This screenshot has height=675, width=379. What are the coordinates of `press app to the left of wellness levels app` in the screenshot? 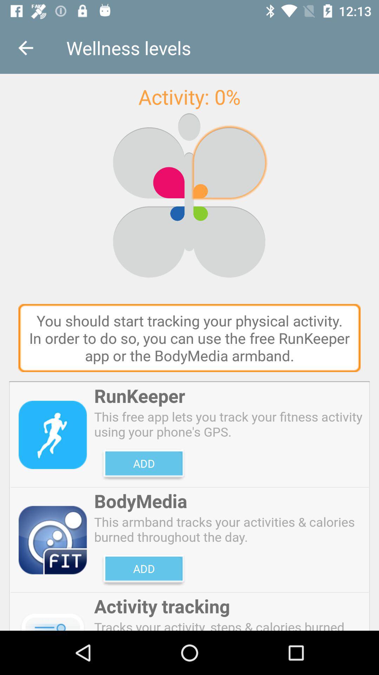 It's located at (26, 48).